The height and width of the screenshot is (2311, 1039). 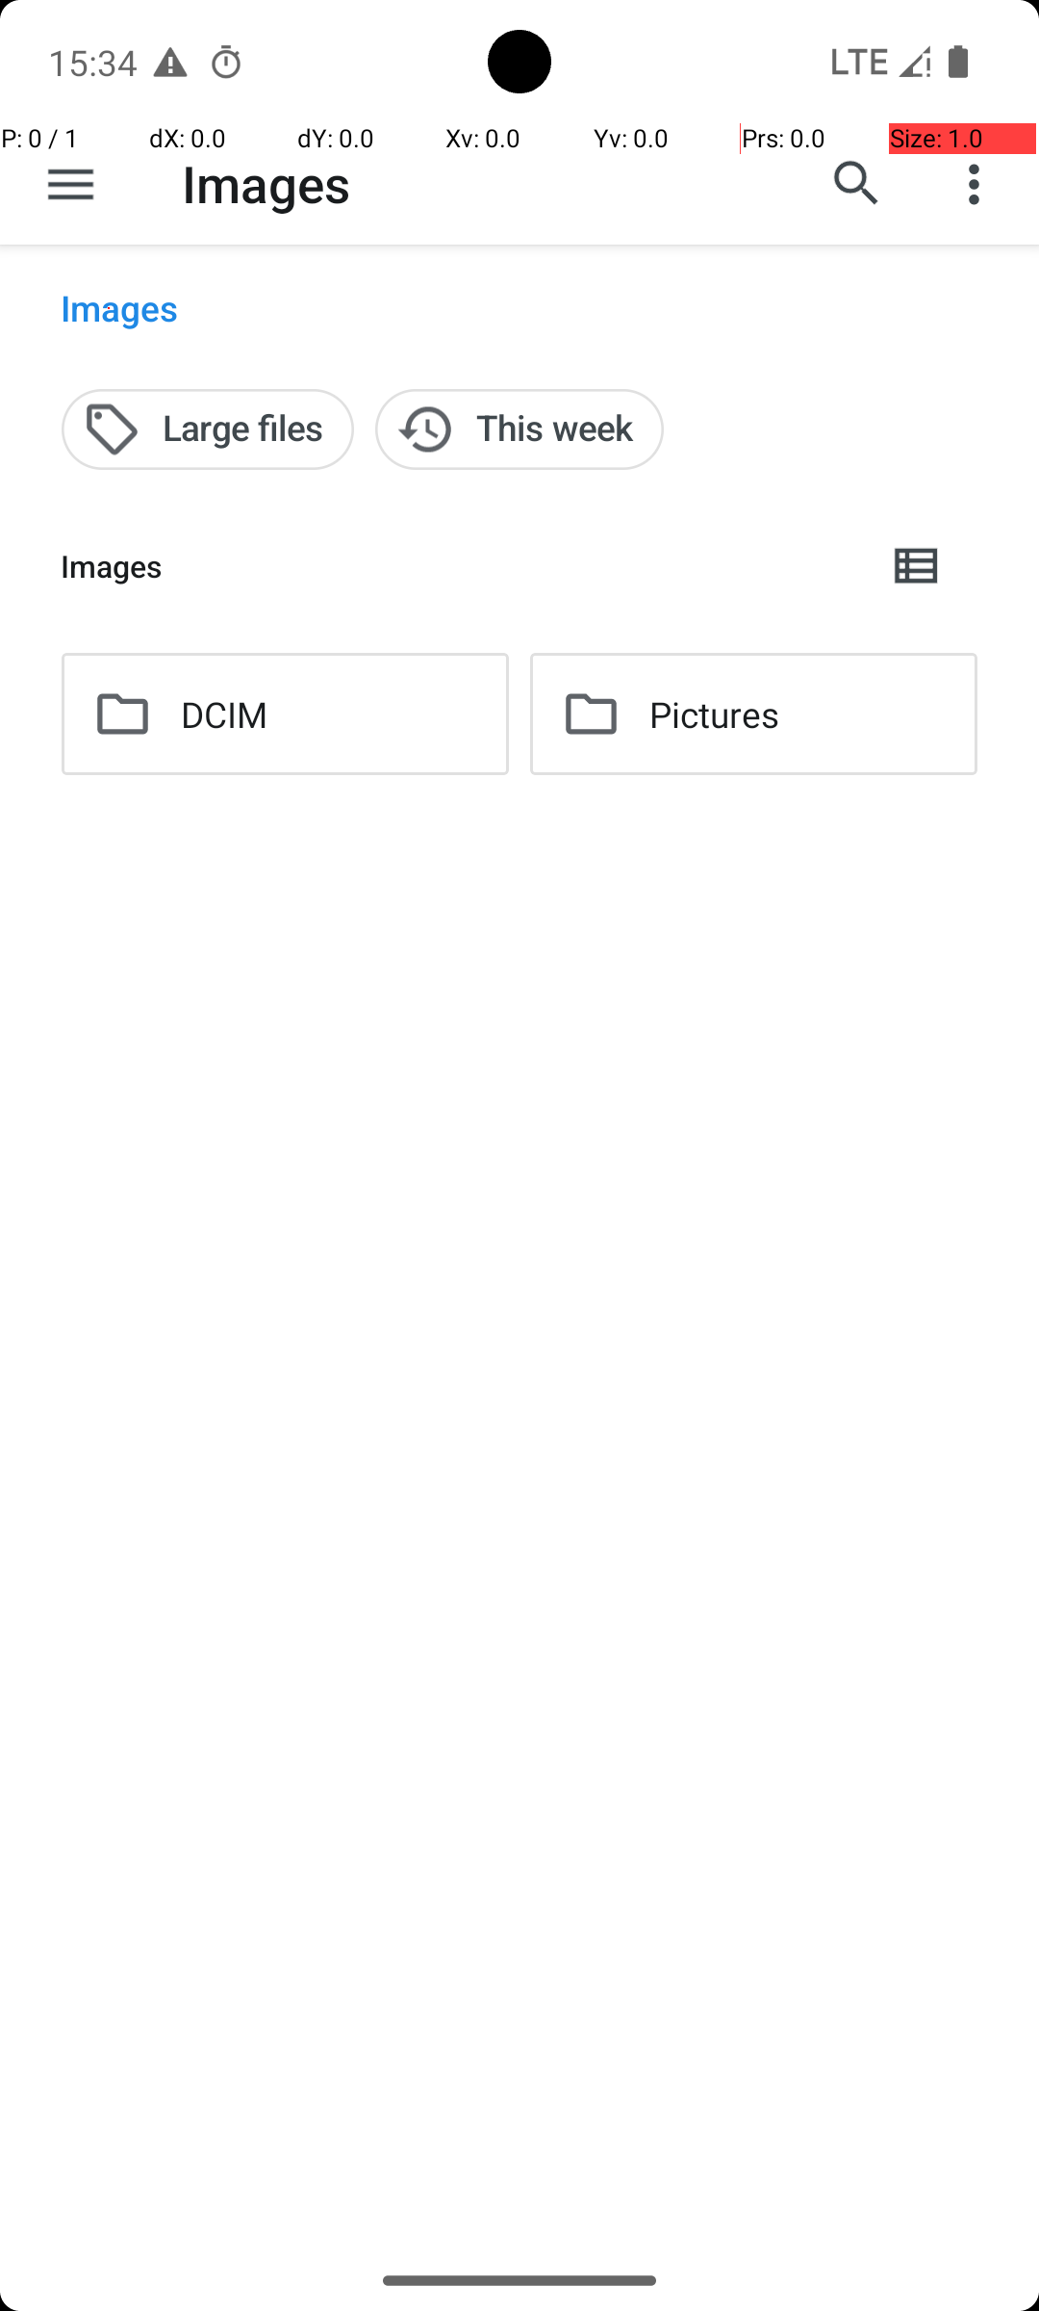 What do you see at coordinates (224, 714) in the screenshot?
I see `DCIM` at bounding box center [224, 714].